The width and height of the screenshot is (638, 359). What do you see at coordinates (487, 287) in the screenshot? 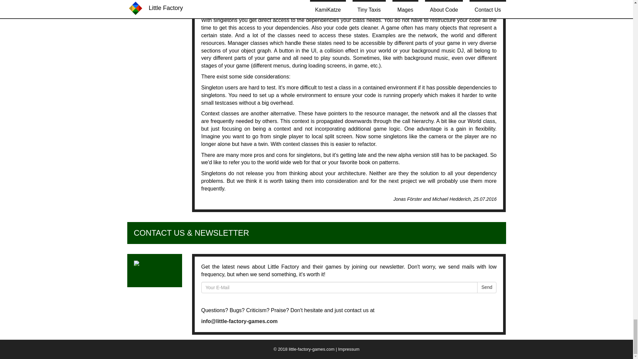
I see `Send` at bounding box center [487, 287].